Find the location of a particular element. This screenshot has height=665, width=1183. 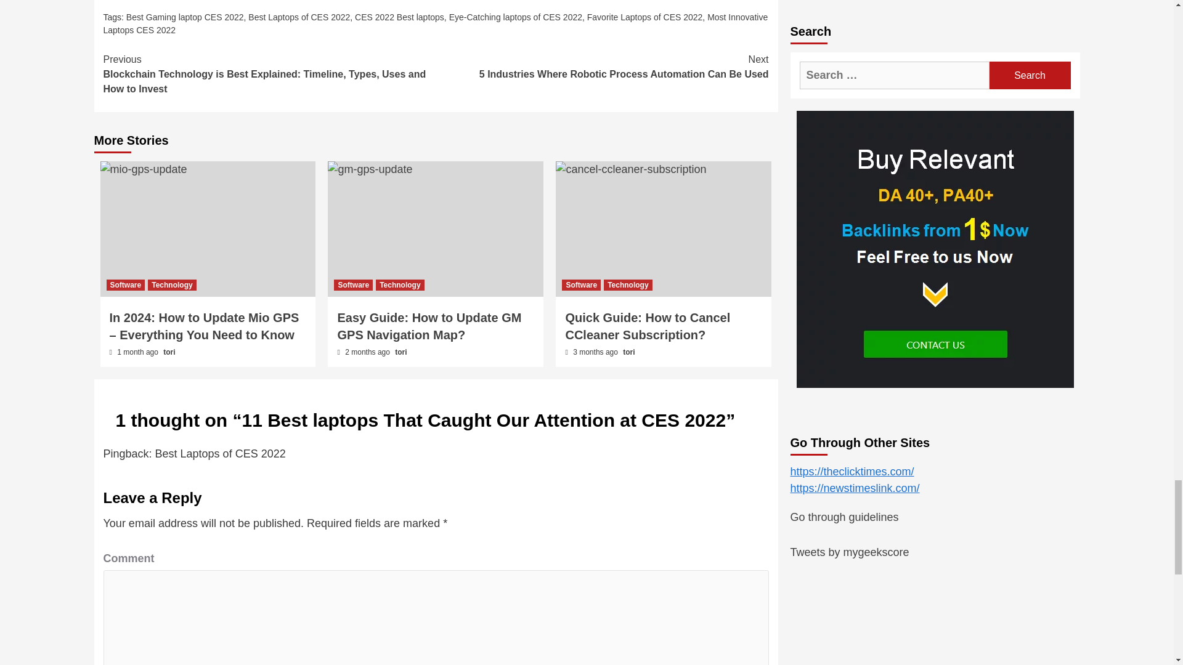

Favorite Laptops of CES 2022 is located at coordinates (644, 17).